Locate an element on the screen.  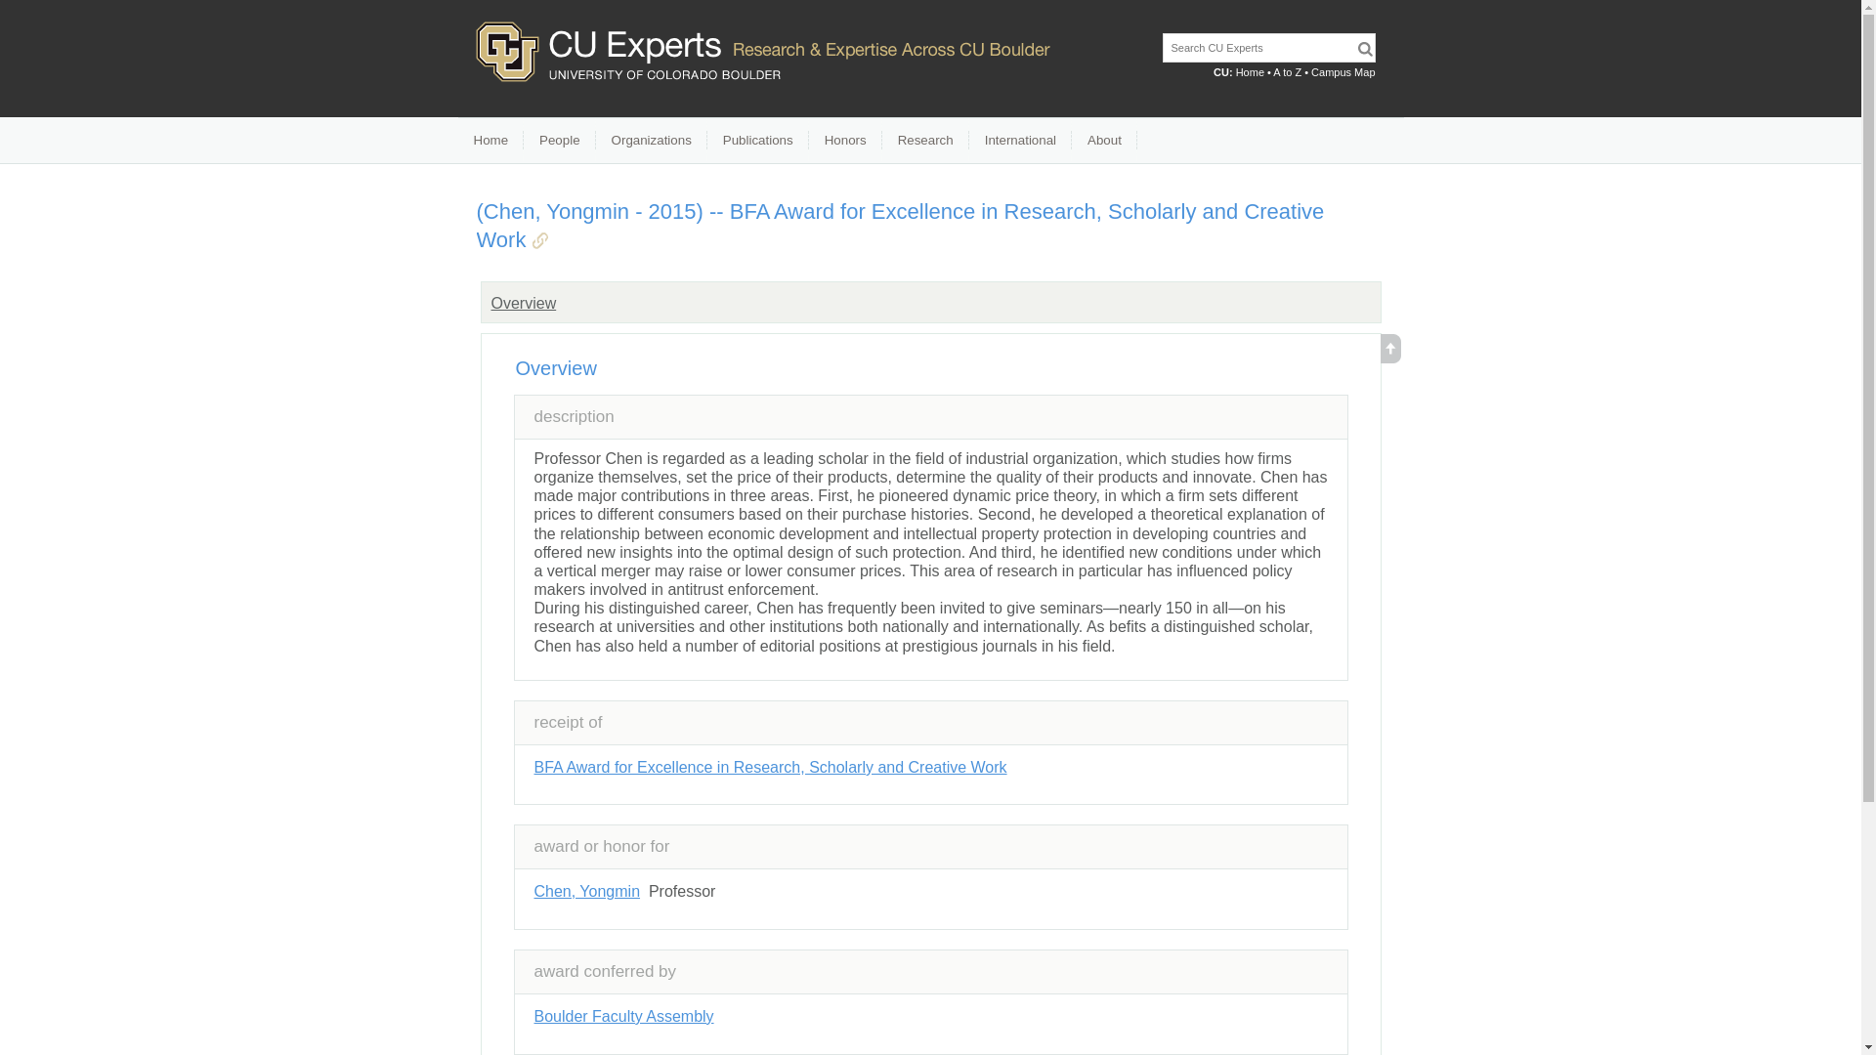
Publications is located at coordinates (757, 141).